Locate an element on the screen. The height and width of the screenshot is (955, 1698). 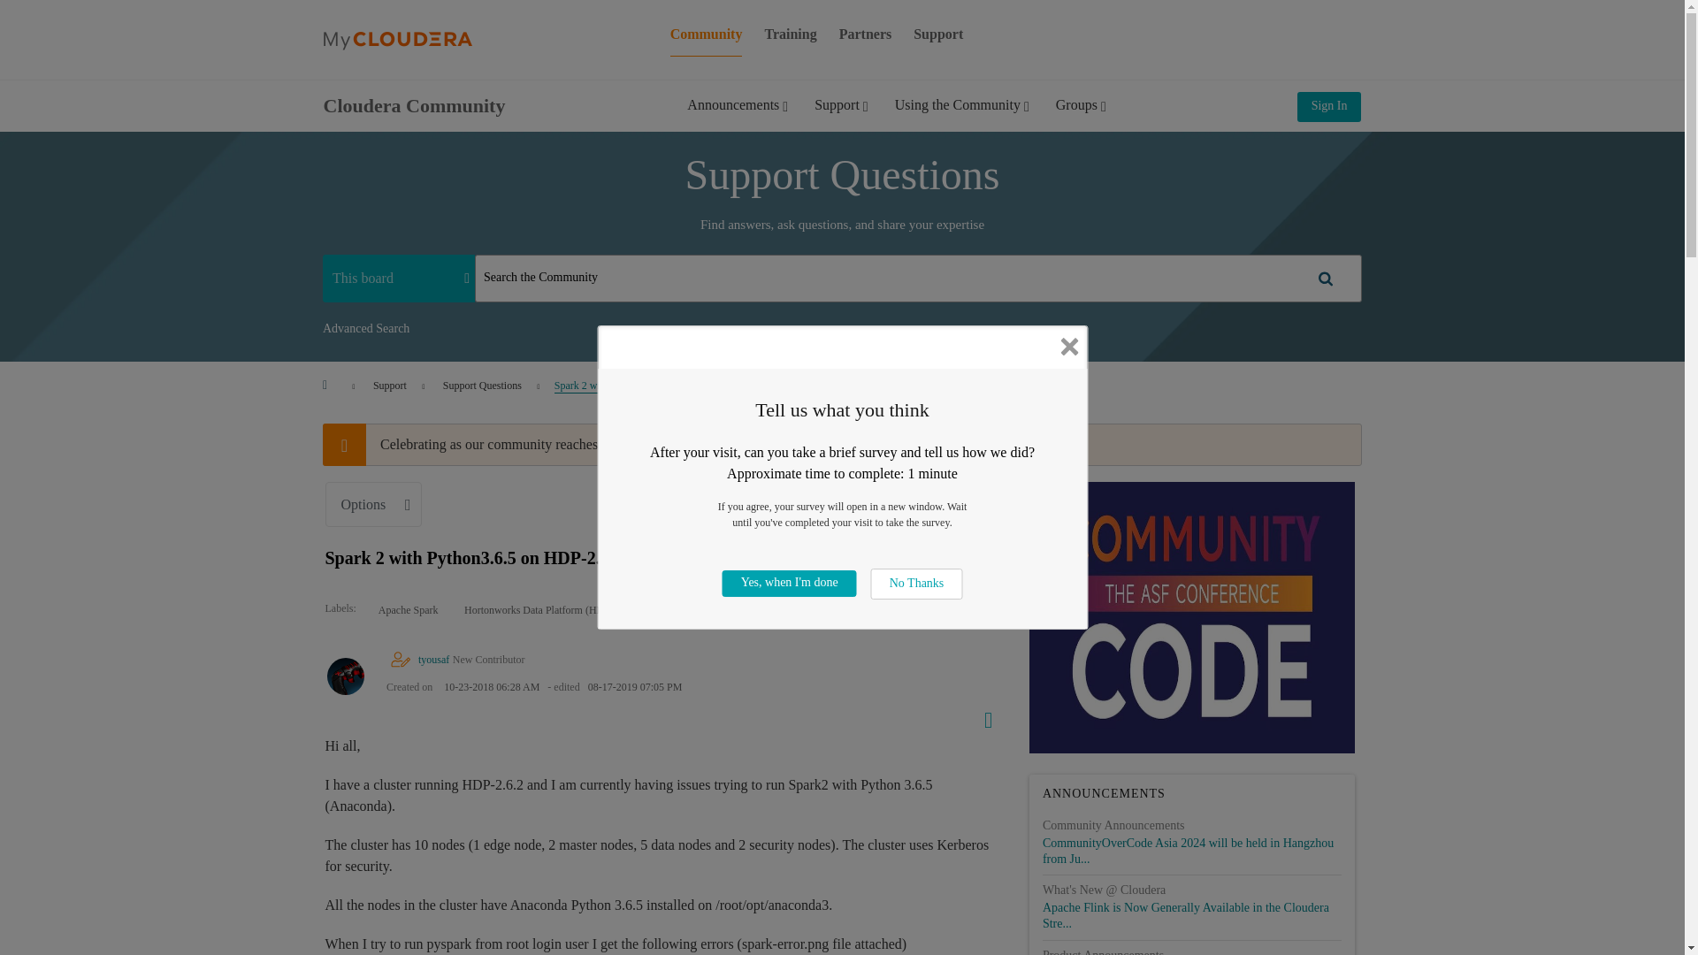
Cloudera Community is located at coordinates (415, 104).